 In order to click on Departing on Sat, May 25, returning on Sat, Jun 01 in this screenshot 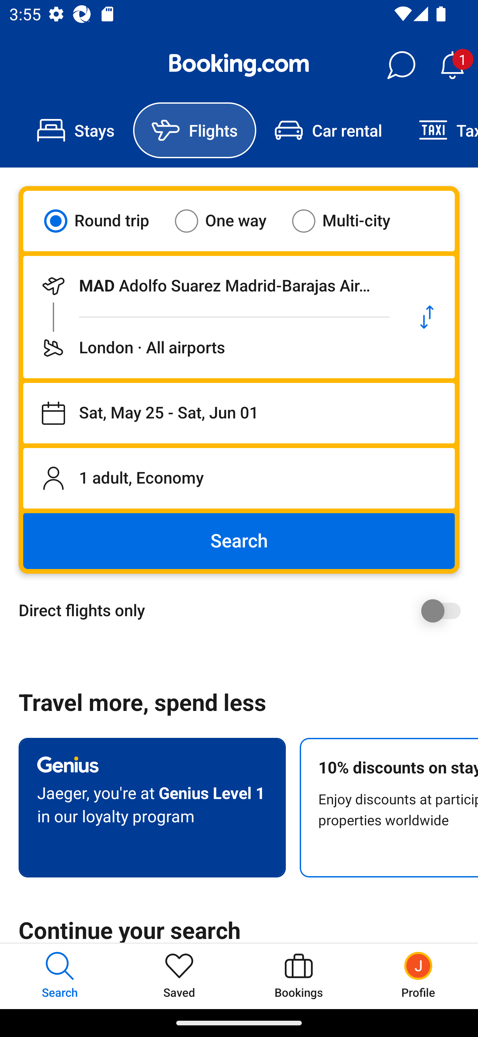, I will do `click(239, 413)`.